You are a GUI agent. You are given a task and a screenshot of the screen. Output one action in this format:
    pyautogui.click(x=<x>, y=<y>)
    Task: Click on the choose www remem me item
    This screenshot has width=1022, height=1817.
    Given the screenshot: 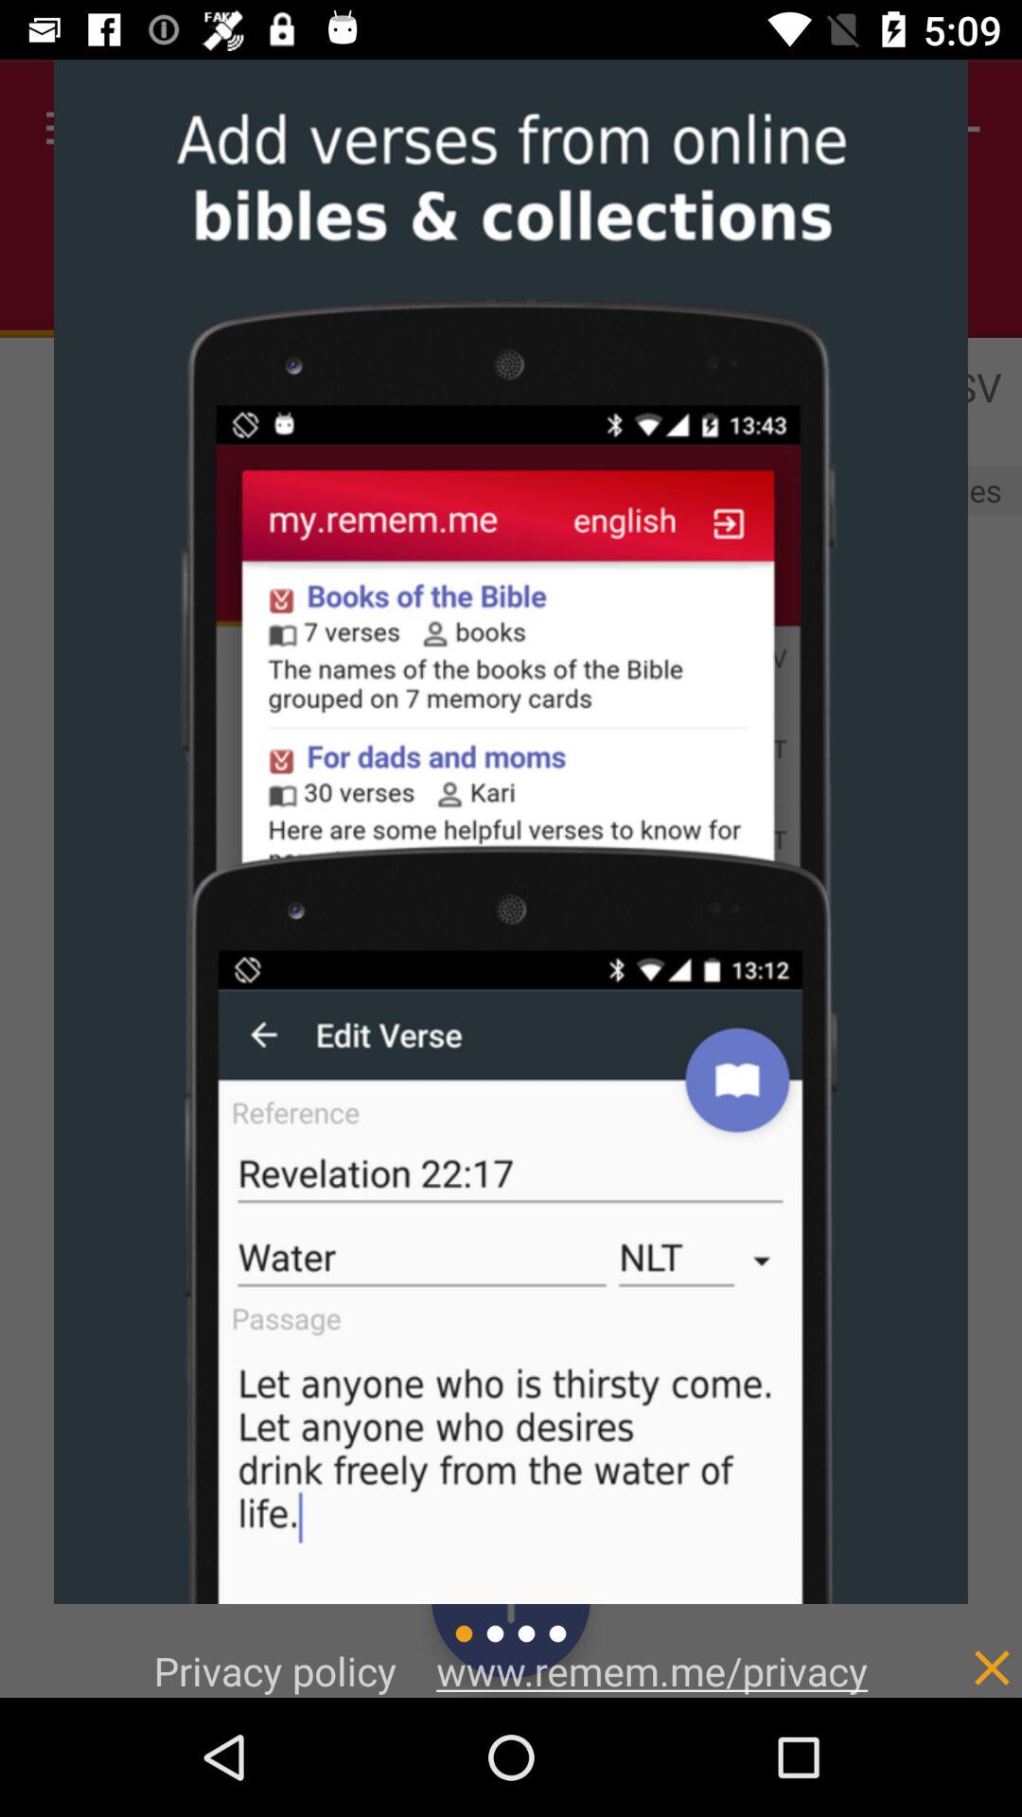 What is the action you would take?
    pyautogui.click(x=652, y=1670)
    